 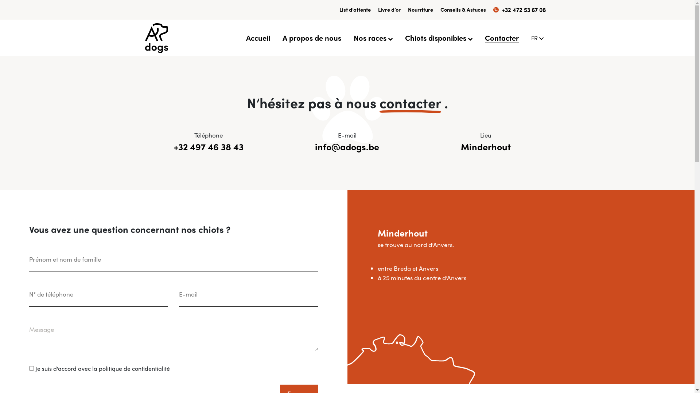 What do you see at coordinates (502, 37) in the screenshot?
I see `Contacter` at bounding box center [502, 37].